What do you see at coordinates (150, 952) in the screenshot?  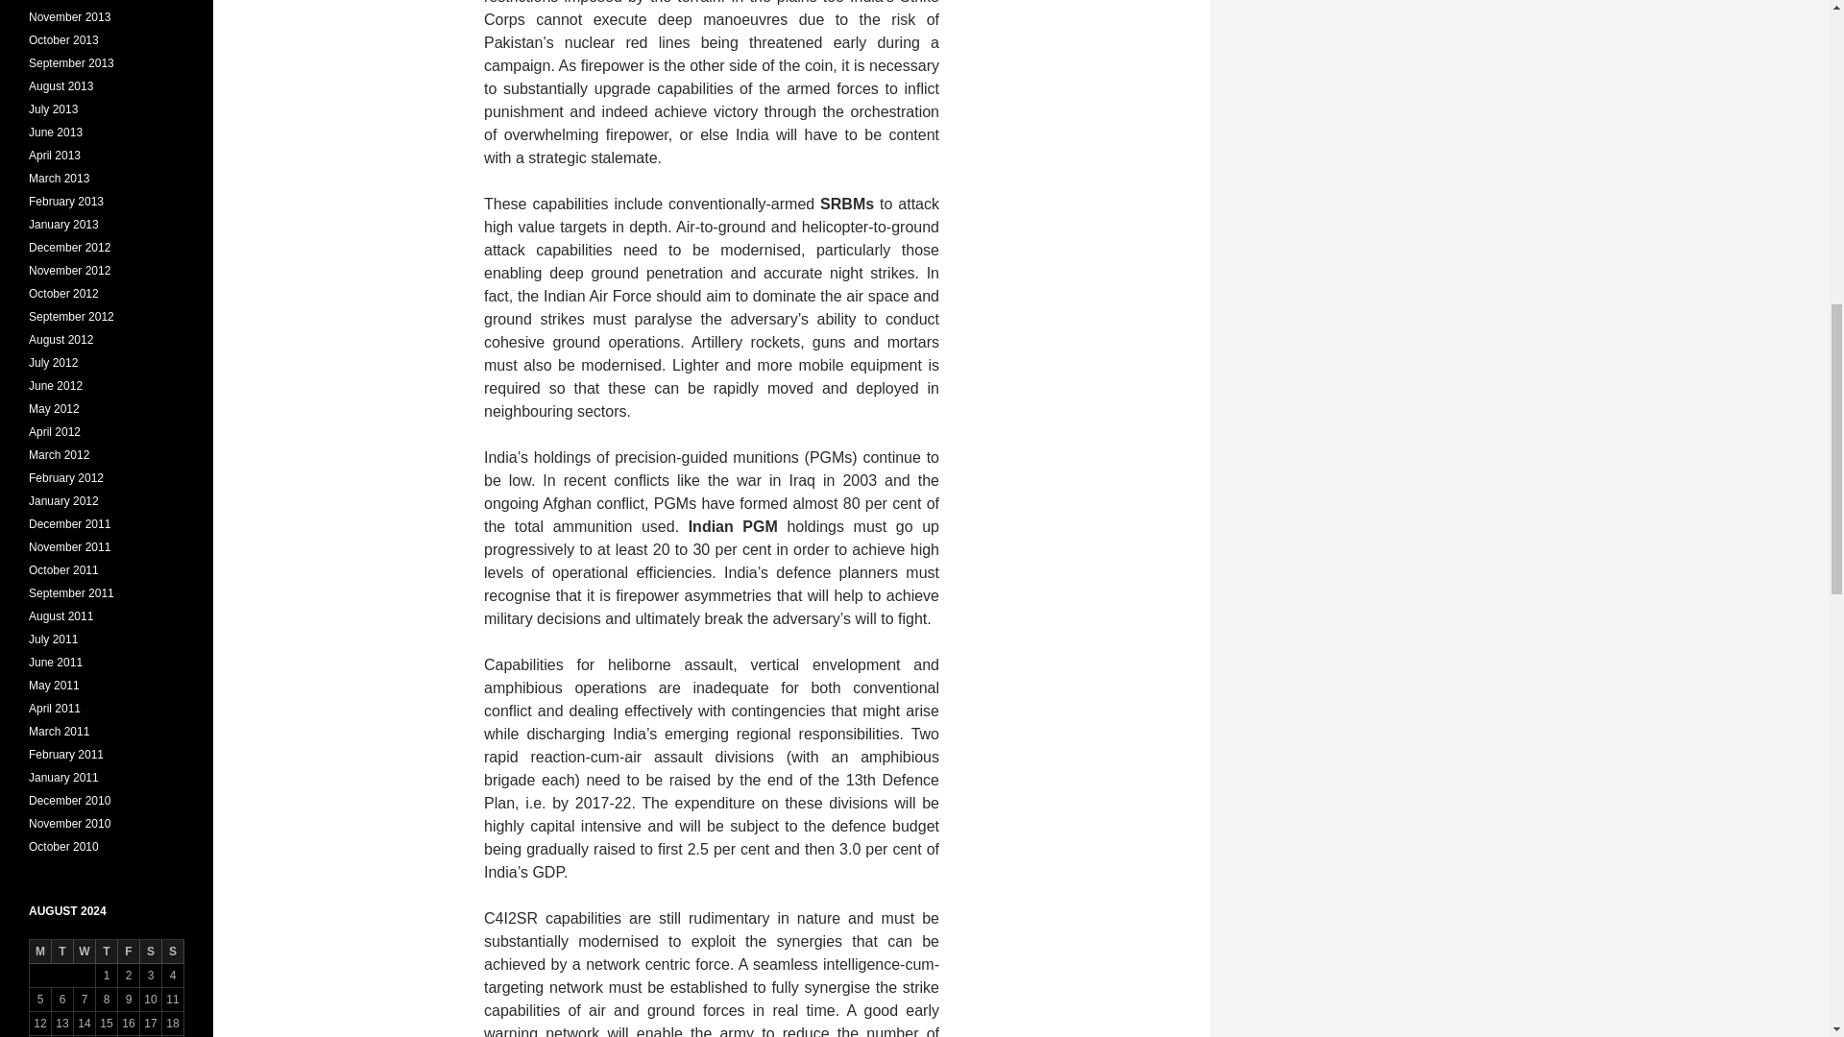 I see `Saturday` at bounding box center [150, 952].